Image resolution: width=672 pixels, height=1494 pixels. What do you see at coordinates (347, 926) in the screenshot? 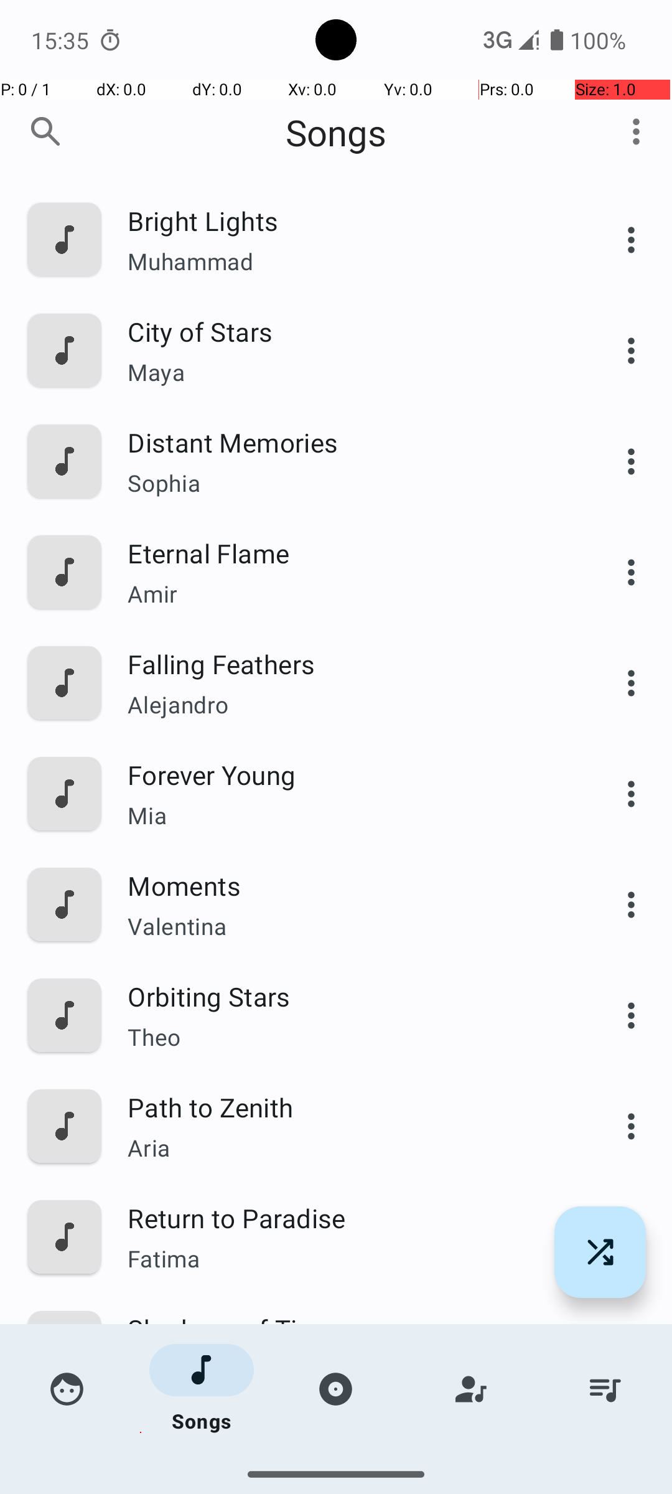
I see `Valentina` at bounding box center [347, 926].